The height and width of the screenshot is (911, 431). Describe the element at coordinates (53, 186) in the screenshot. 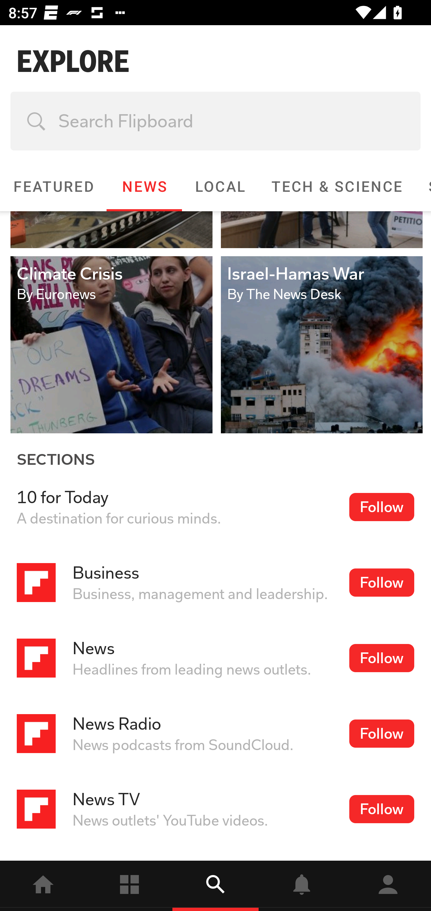

I see `Featured FEATURED` at that location.